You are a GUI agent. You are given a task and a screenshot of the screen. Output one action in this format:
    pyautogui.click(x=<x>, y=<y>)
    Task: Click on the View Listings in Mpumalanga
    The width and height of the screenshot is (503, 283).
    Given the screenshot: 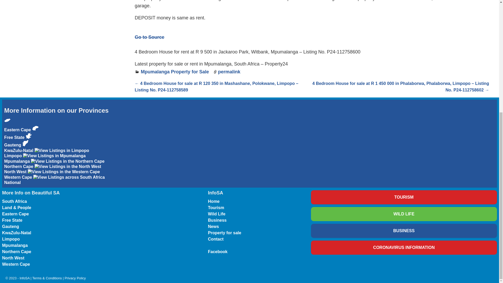 What is the action you would take?
    pyautogui.click(x=54, y=156)
    